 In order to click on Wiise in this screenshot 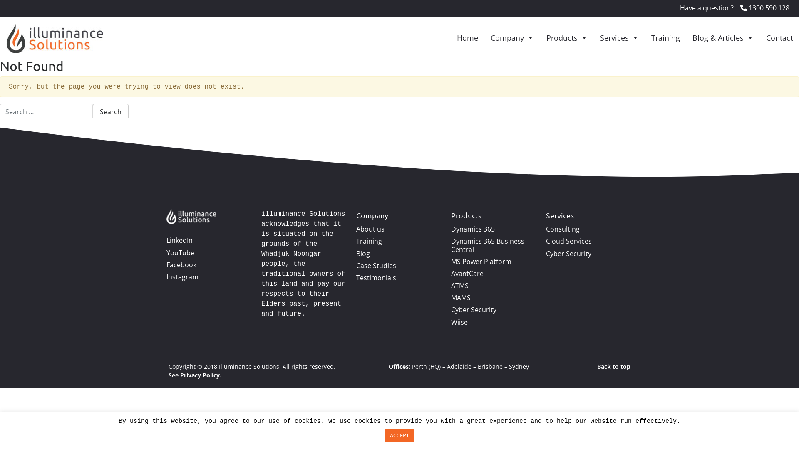, I will do `click(459, 322)`.